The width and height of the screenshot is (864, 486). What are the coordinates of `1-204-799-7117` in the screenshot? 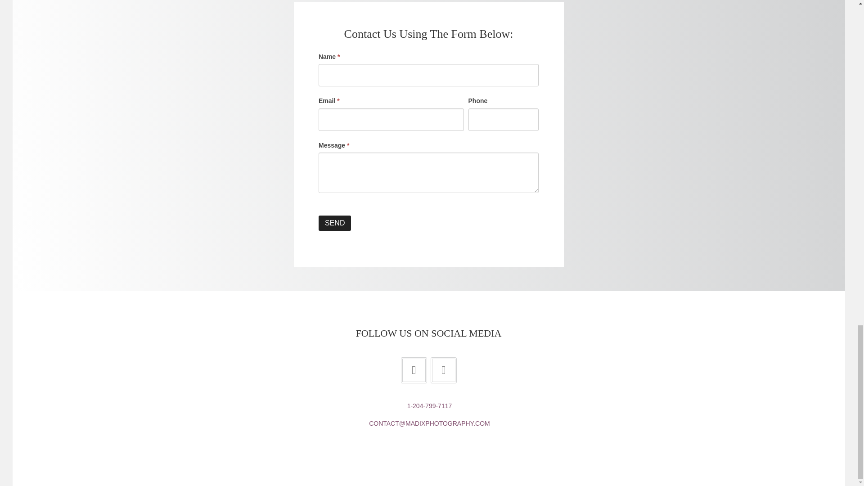 It's located at (429, 406).